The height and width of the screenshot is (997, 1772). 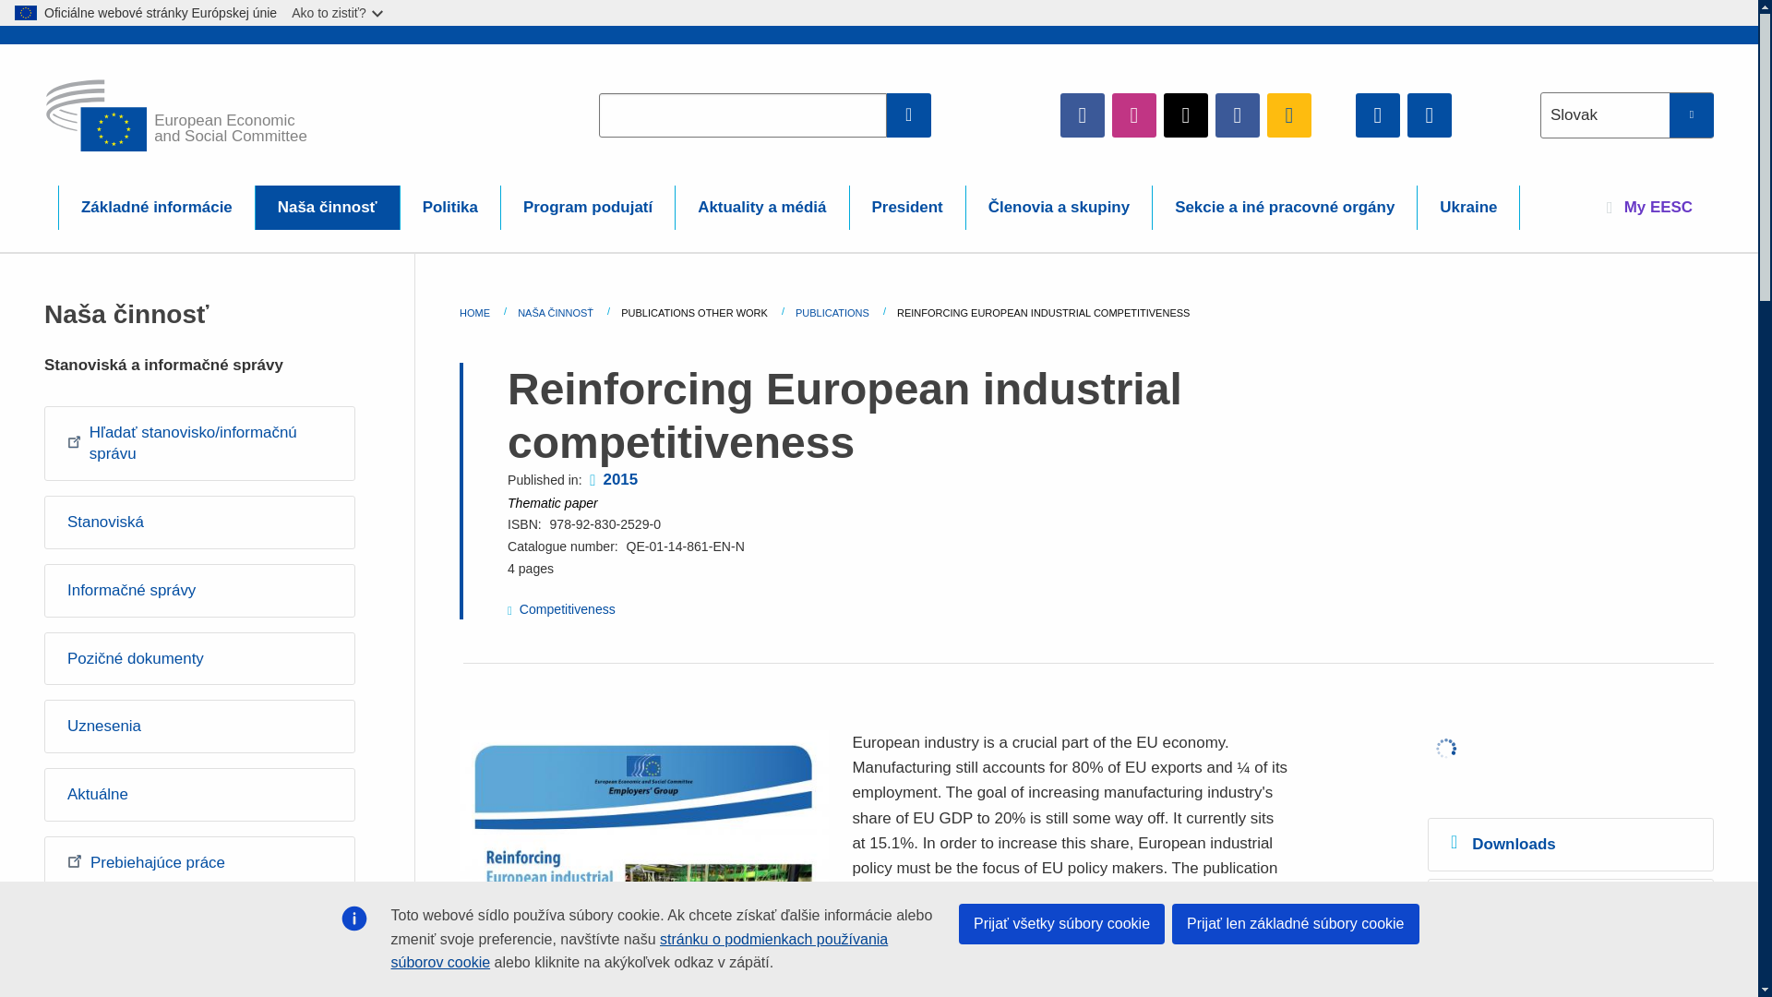 What do you see at coordinates (1649, 207) in the screenshot?
I see `My EESC` at bounding box center [1649, 207].